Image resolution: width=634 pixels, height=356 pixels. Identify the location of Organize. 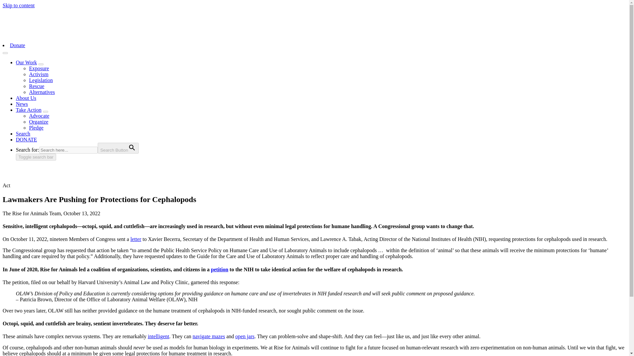
(38, 122).